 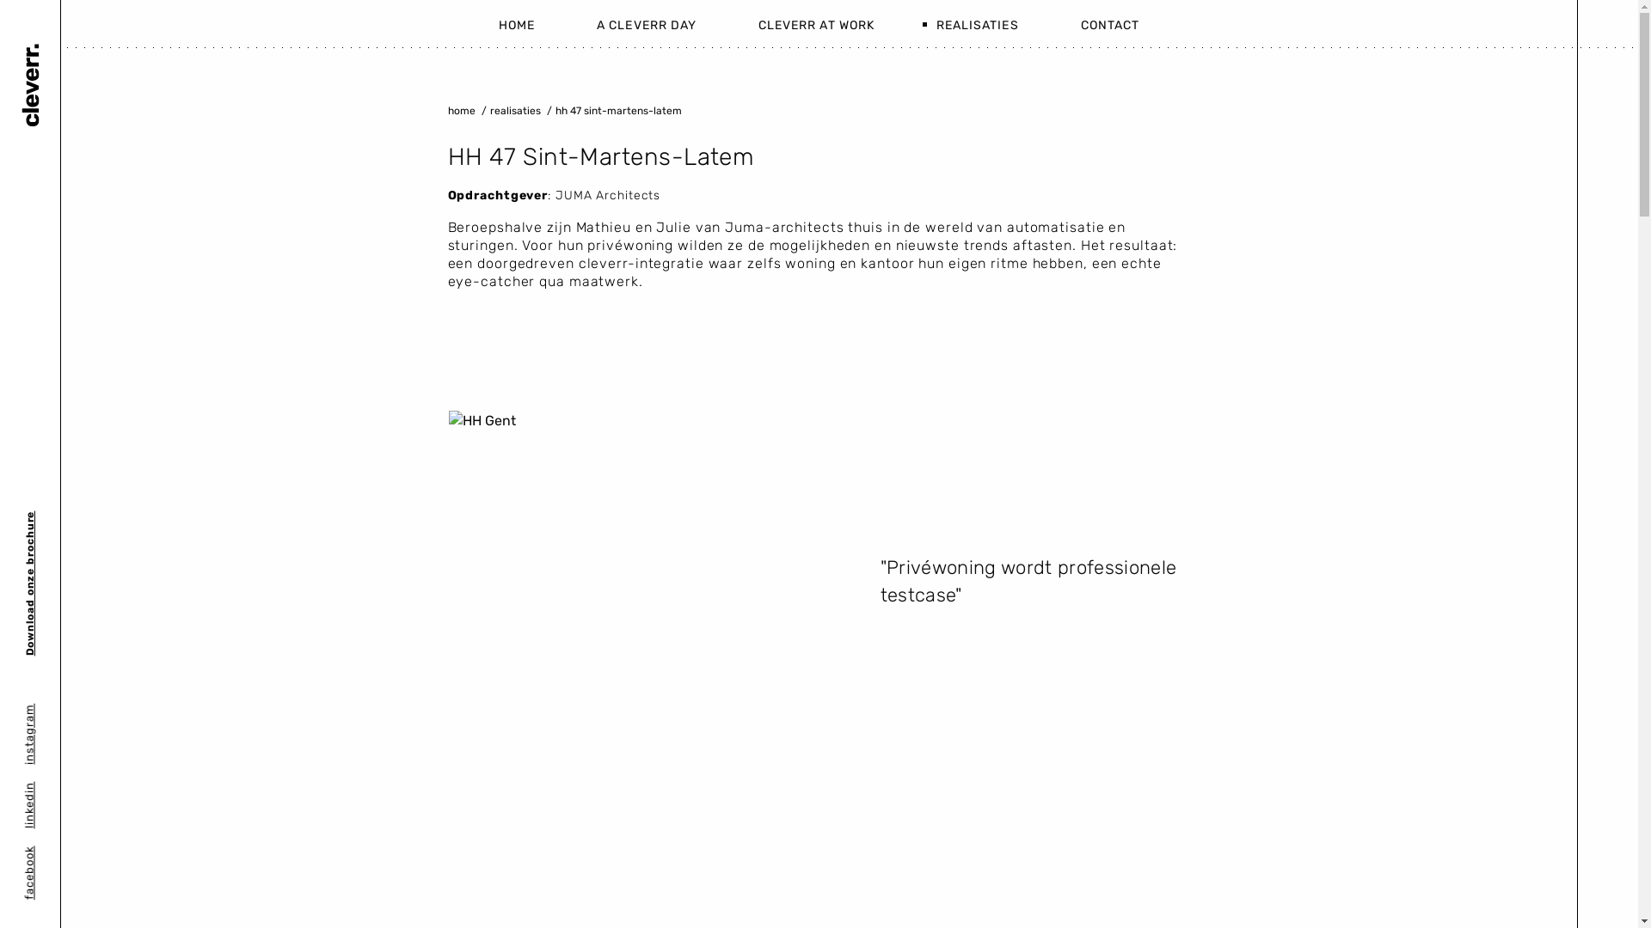 What do you see at coordinates (461, 111) in the screenshot?
I see `home` at bounding box center [461, 111].